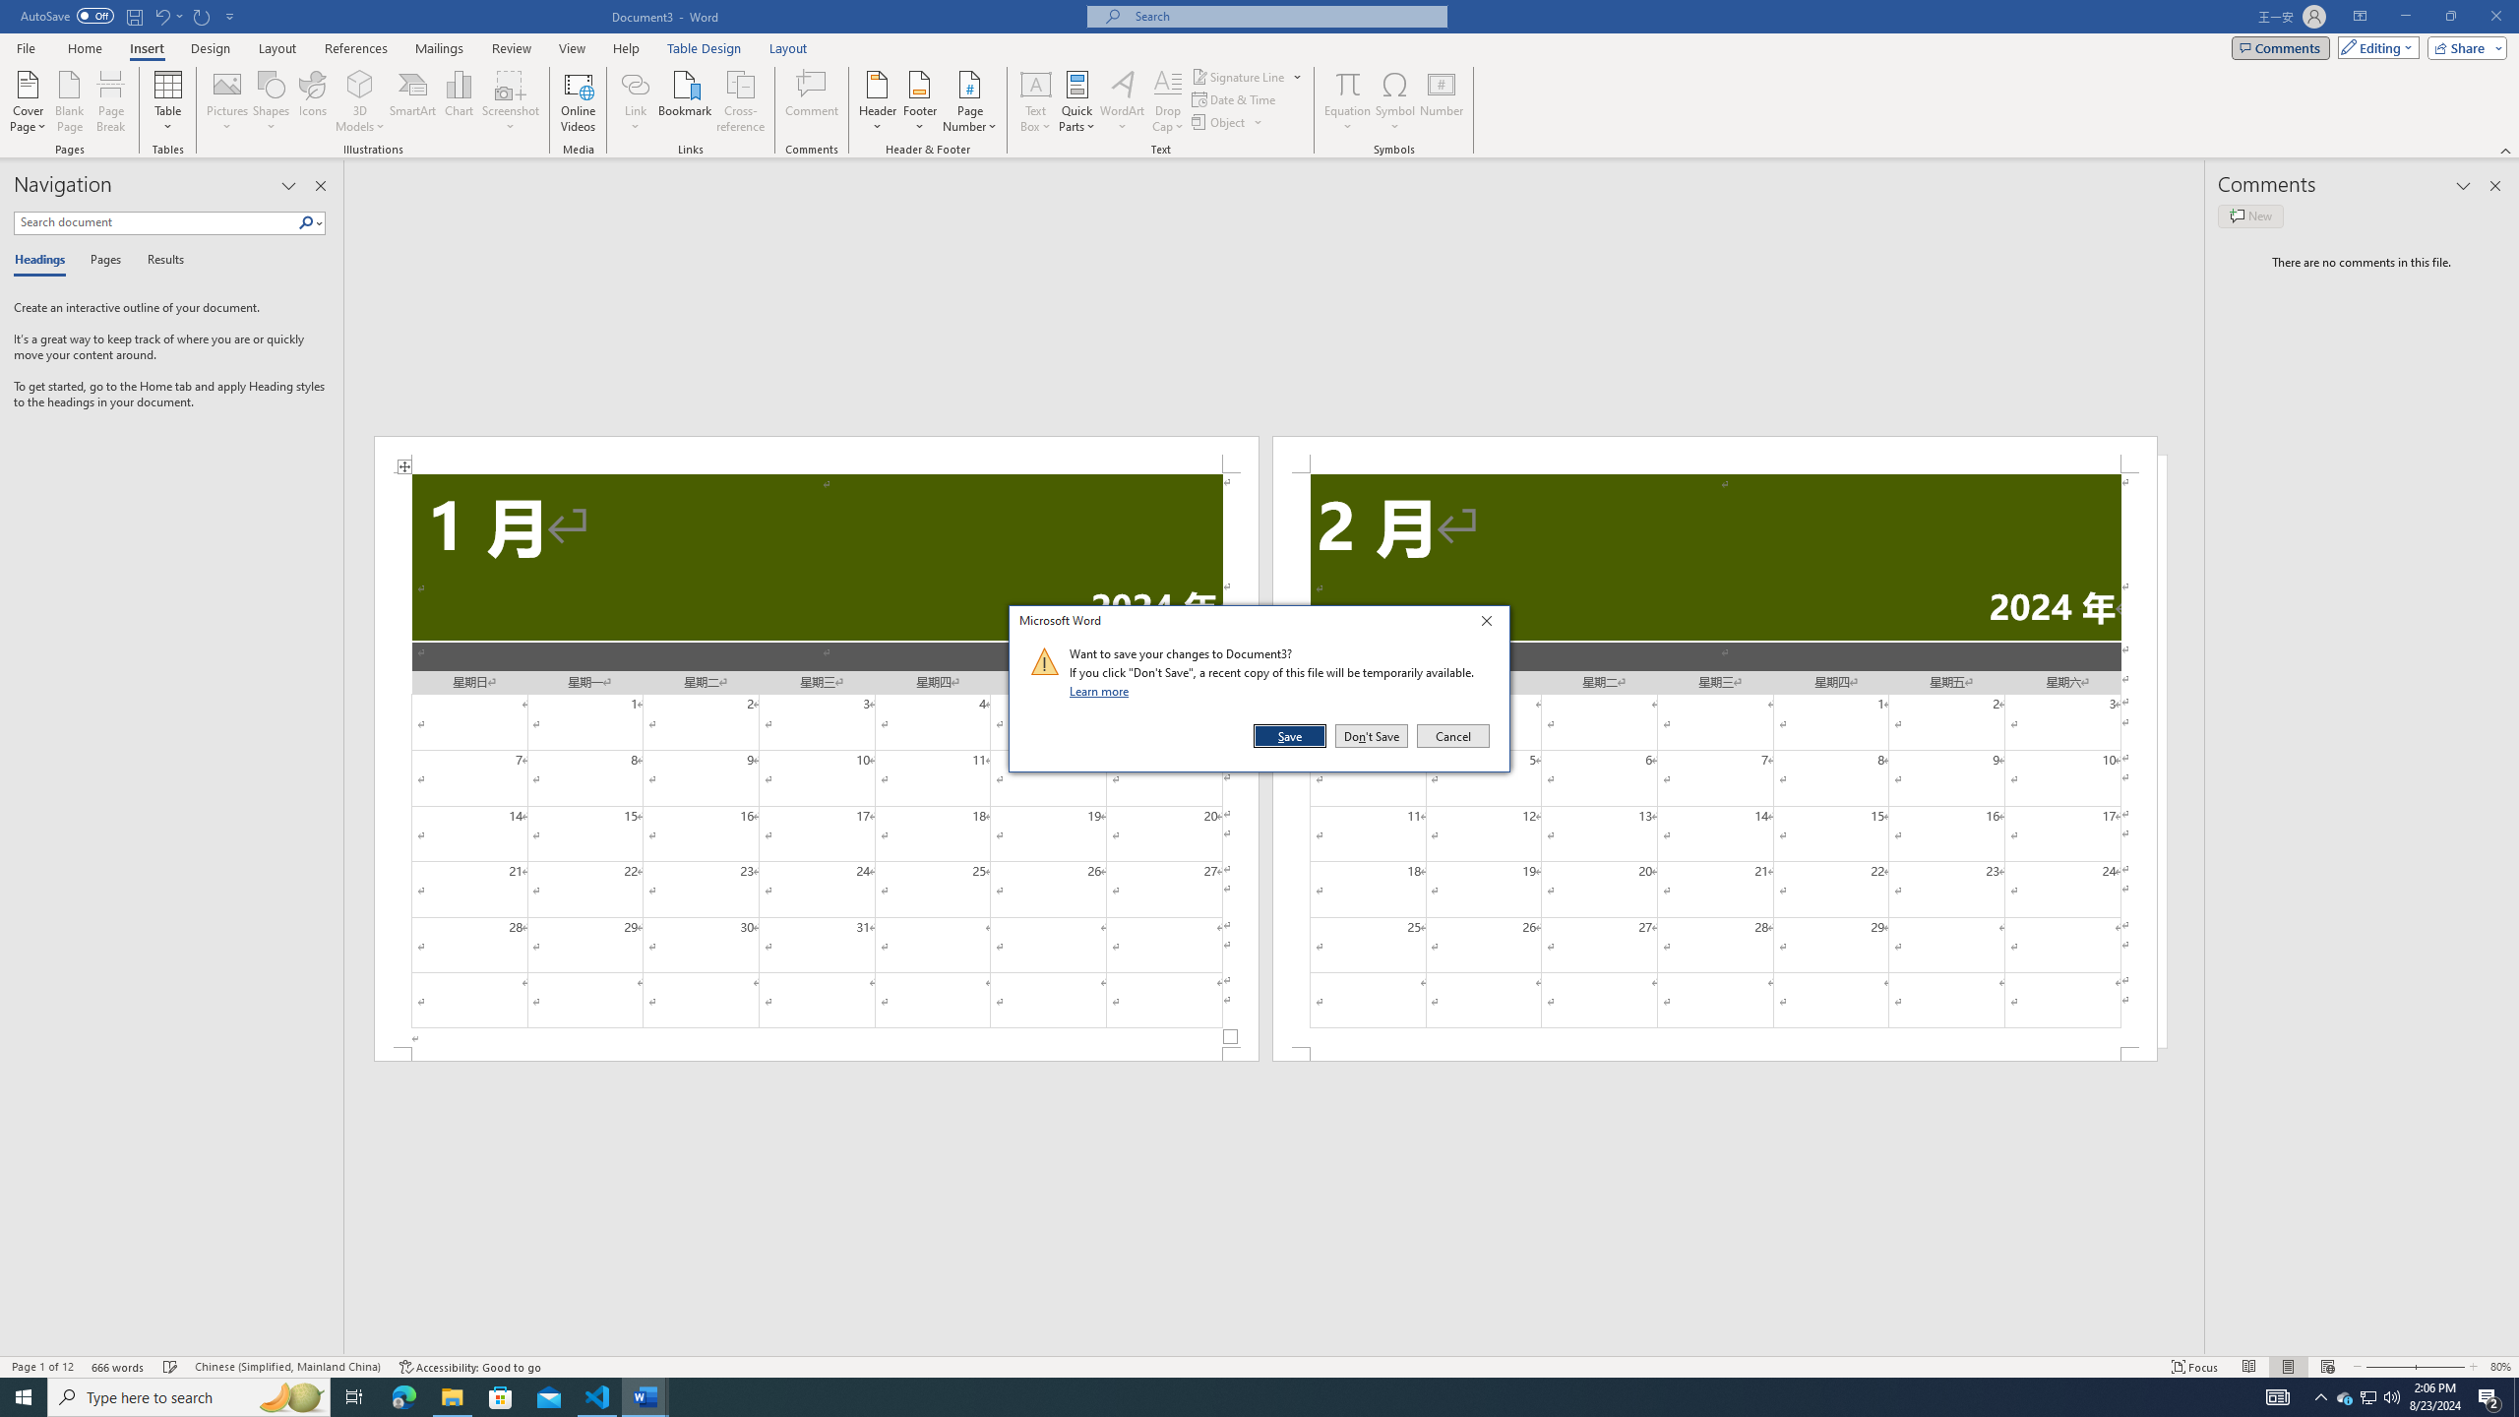 The image size is (2519, 1417). What do you see at coordinates (2360, 17) in the screenshot?
I see `Ribbon Display Options` at bounding box center [2360, 17].